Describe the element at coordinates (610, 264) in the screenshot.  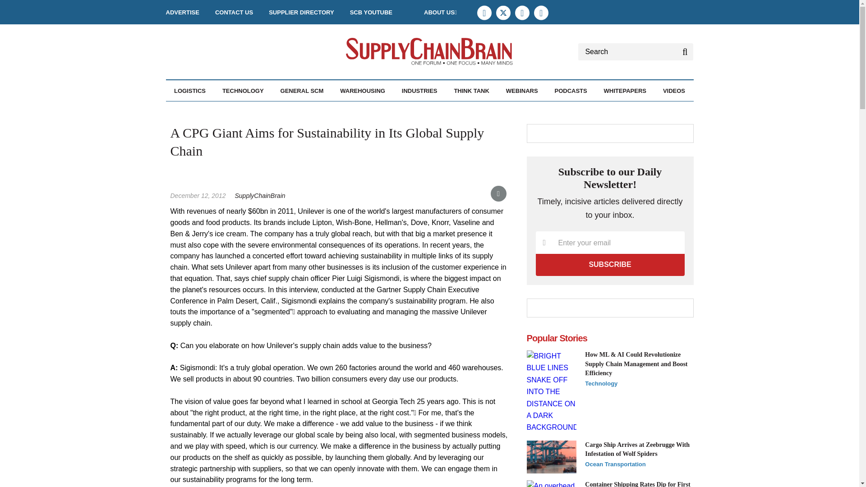
I see `Subscribe` at that location.